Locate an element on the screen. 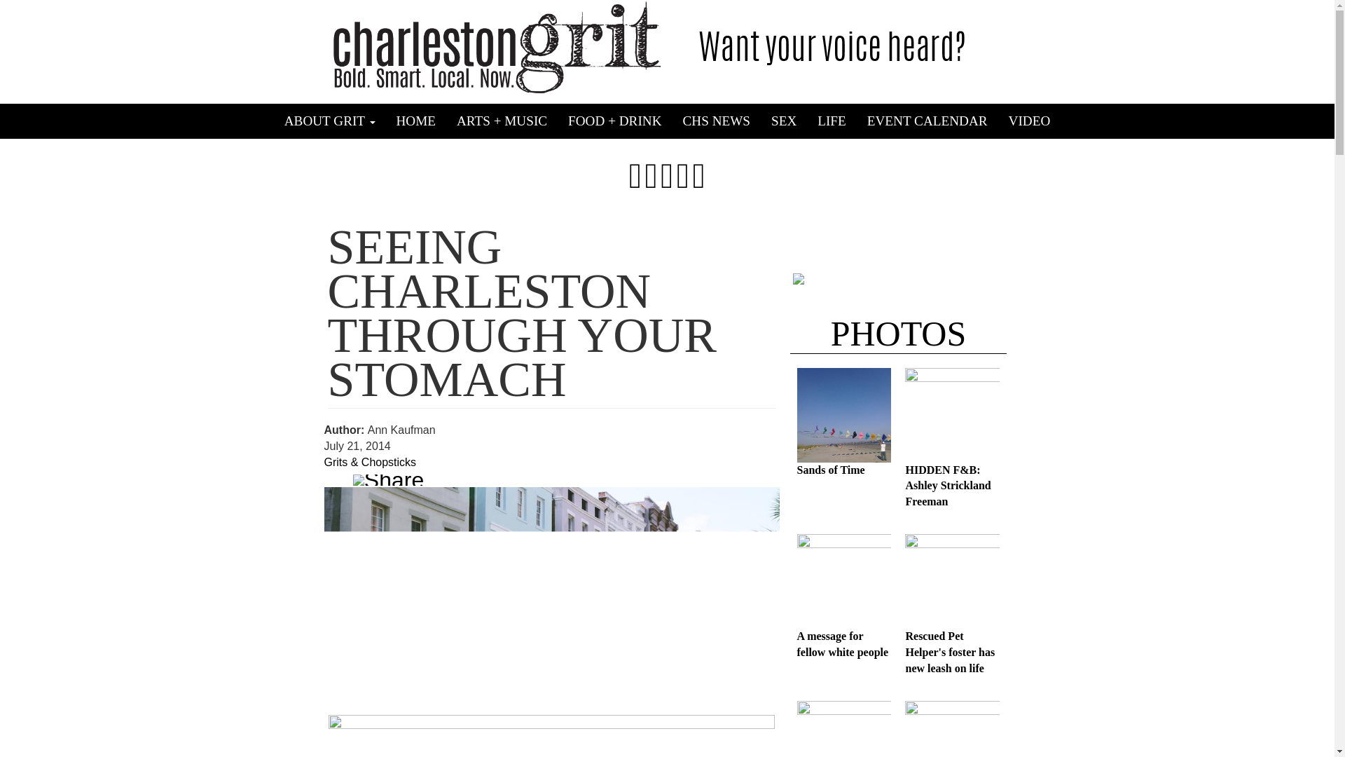 Image resolution: width=1345 pixels, height=757 pixels. HOME is located at coordinates (415, 121).